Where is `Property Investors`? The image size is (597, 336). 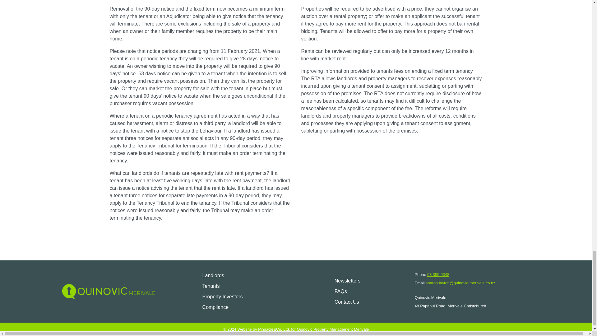 Property Investors is located at coordinates (222, 297).